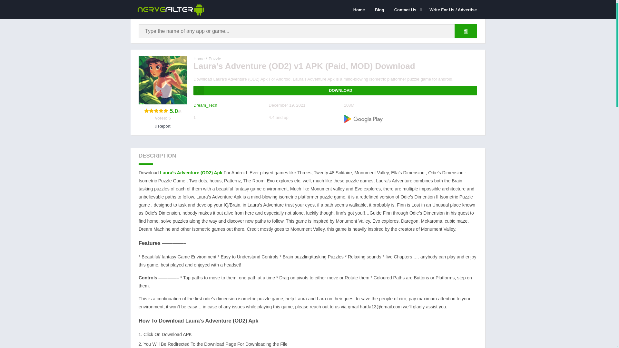 This screenshot has width=619, height=348. What do you see at coordinates (466, 31) in the screenshot?
I see `Type the name of any app or game...` at bounding box center [466, 31].